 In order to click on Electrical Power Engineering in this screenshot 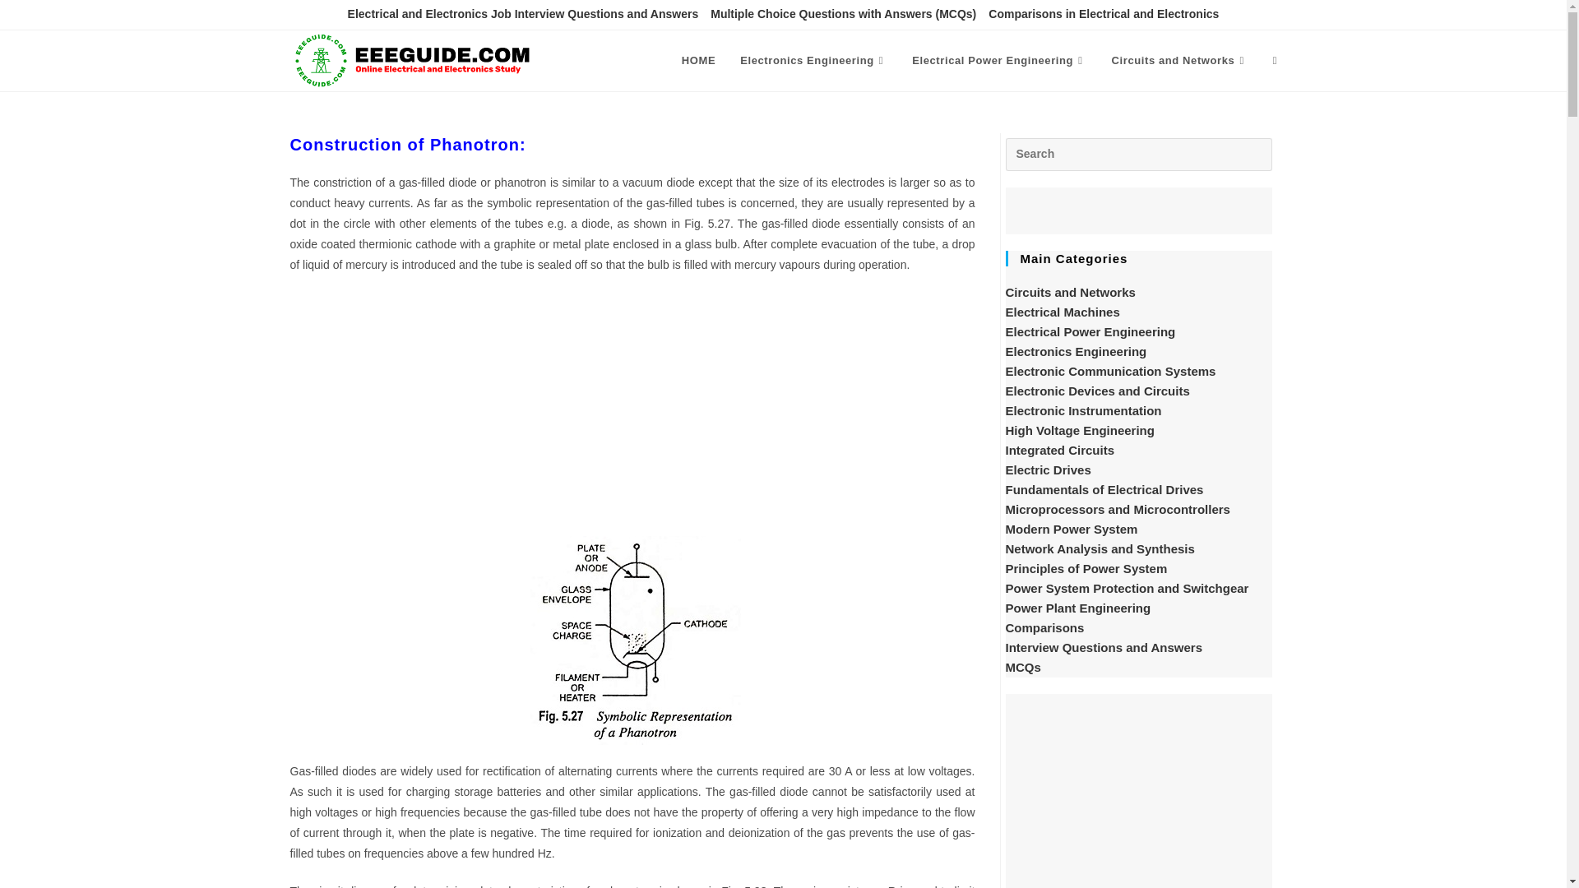, I will do `click(999, 61)`.